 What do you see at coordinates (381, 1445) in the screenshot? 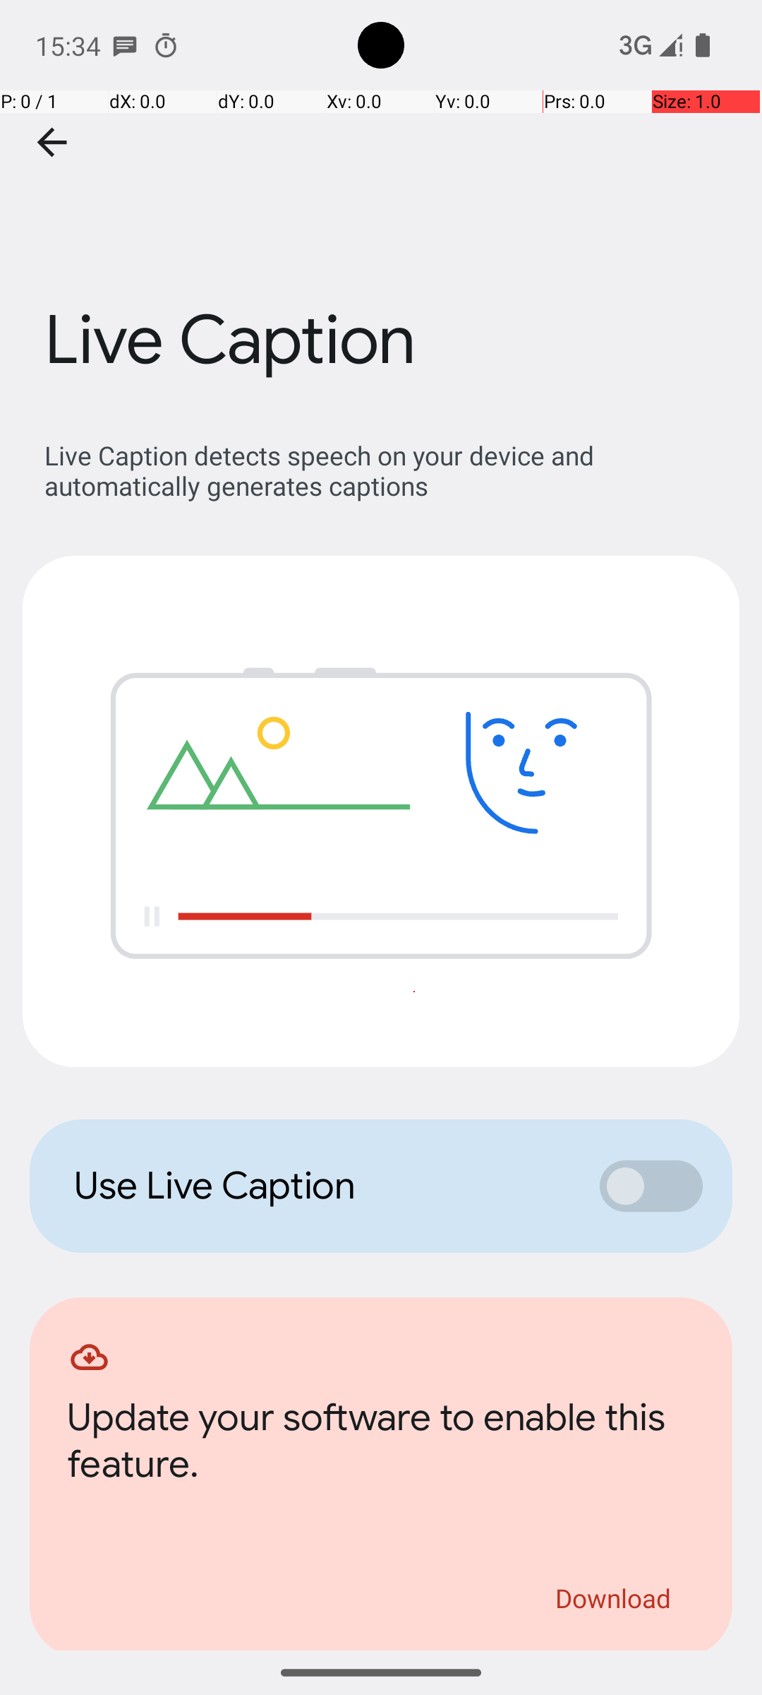
I see `Update your software to enable this feature.` at bounding box center [381, 1445].